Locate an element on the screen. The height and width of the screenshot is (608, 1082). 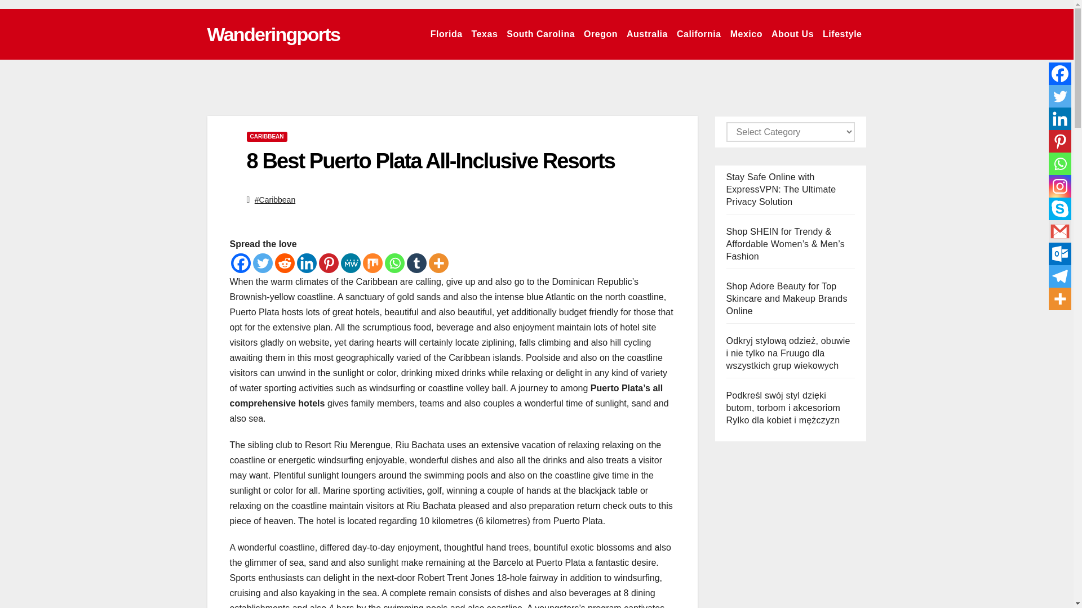
Permalink to: 8 Best Puerto Plata All-Inclusive Resorts is located at coordinates (431, 160).